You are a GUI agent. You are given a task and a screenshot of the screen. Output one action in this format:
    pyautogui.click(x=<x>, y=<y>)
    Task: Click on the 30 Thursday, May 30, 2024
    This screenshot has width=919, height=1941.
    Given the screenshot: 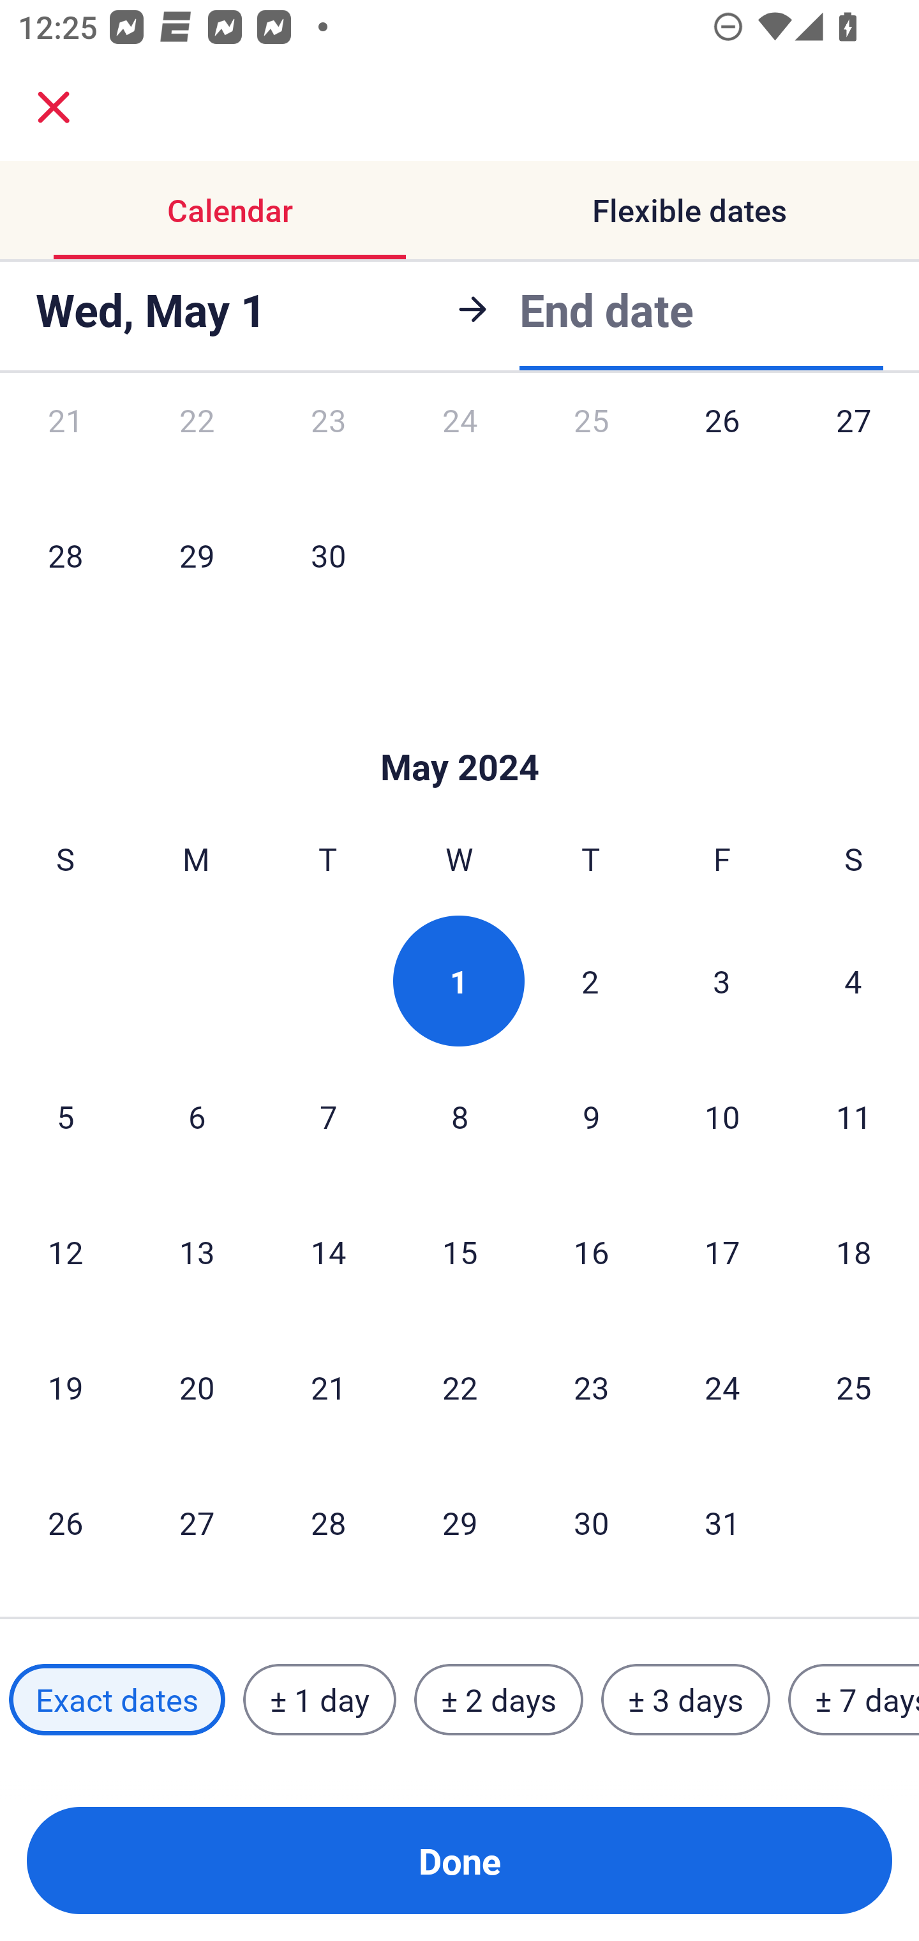 What is the action you would take?
    pyautogui.click(x=591, y=1522)
    